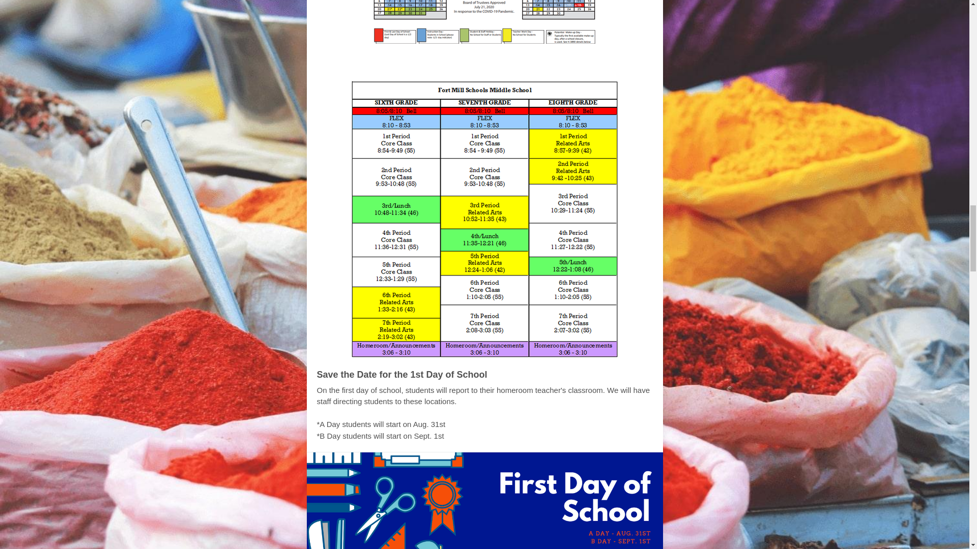 This screenshot has height=549, width=977. What do you see at coordinates (474, 62) in the screenshot?
I see `Bell` at bounding box center [474, 62].